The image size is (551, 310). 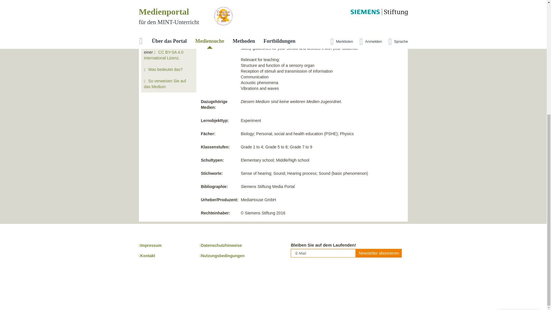 What do you see at coordinates (379, 253) in the screenshot?
I see `Newsletter abonnieren` at bounding box center [379, 253].